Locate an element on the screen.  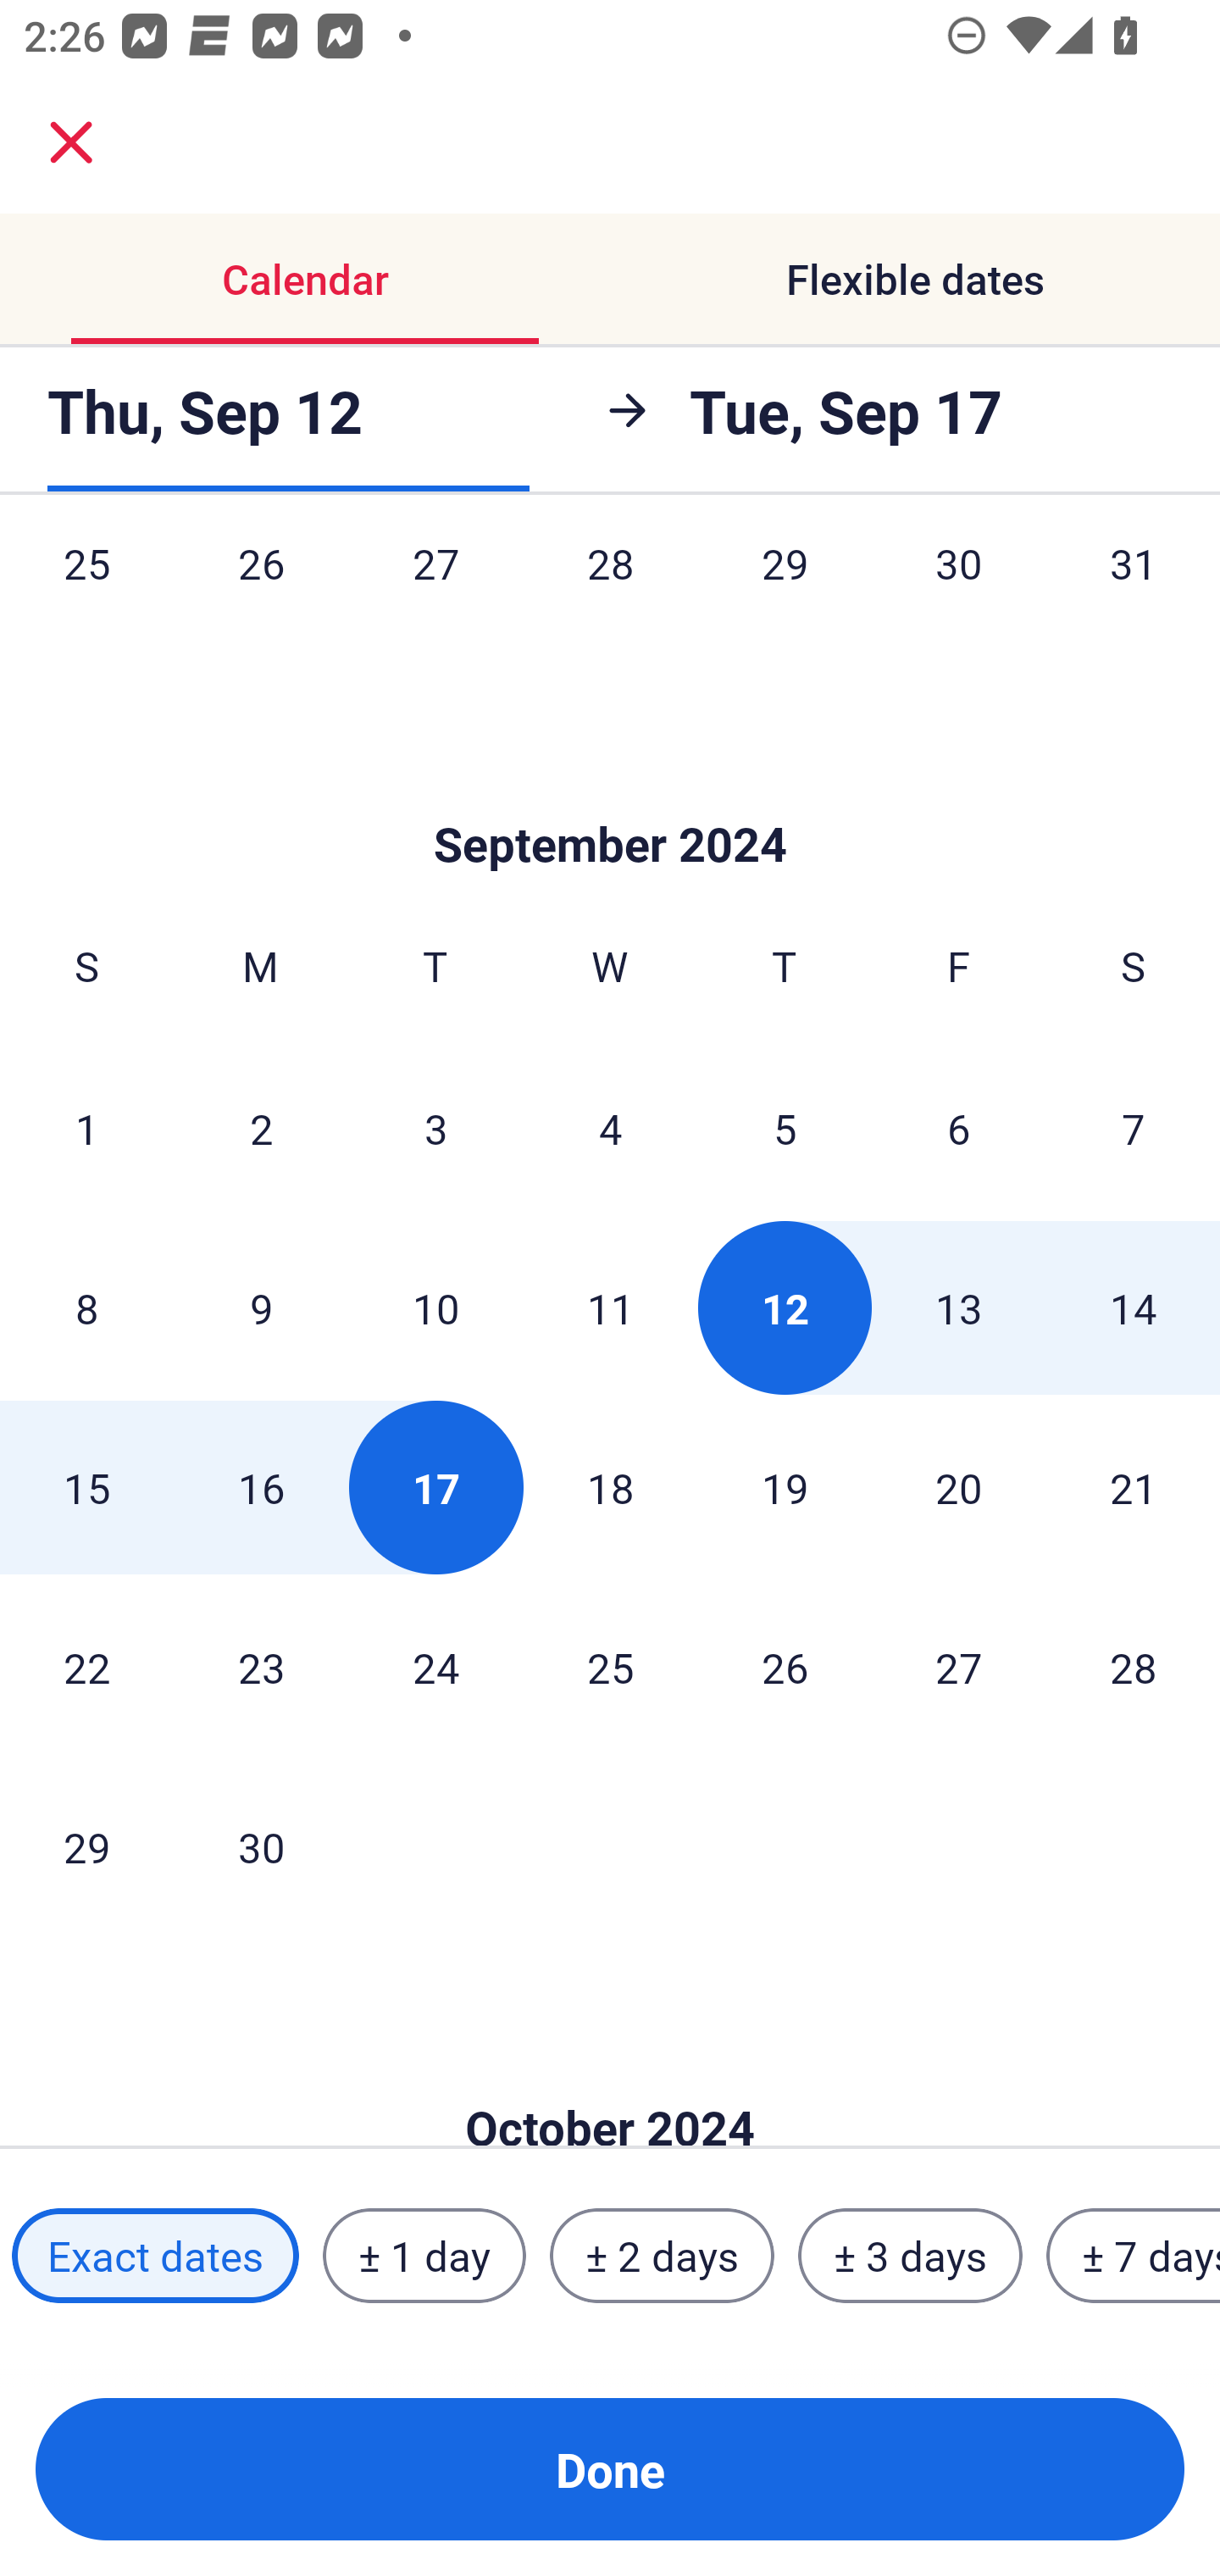
Flexible dates is located at coordinates (915, 280).